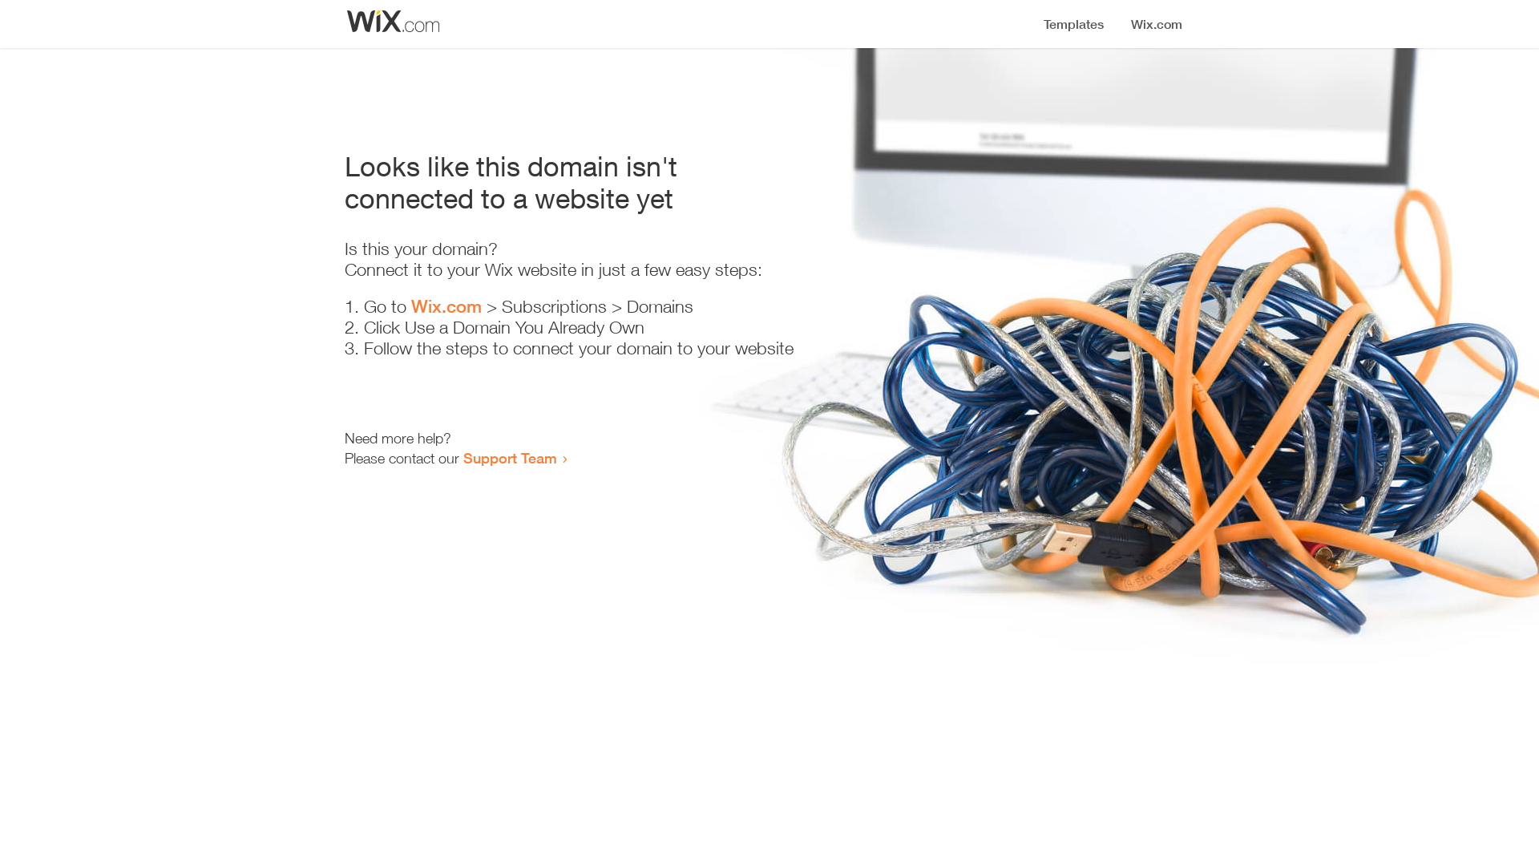 Image resolution: width=1539 pixels, height=866 pixels. Describe the element at coordinates (510, 458) in the screenshot. I see `Support Team` at that location.